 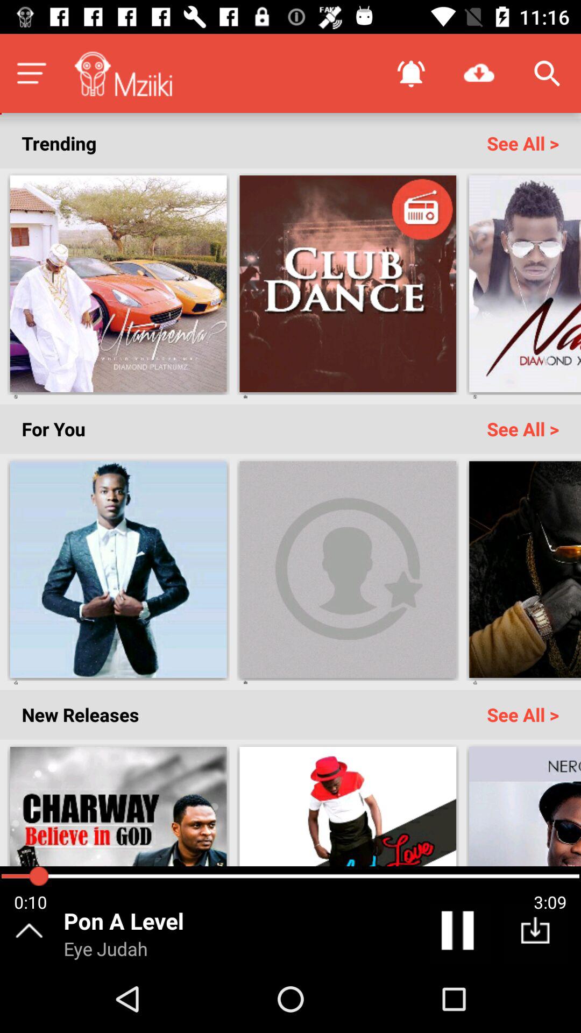 I want to click on show playlist, so click(x=31, y=73).